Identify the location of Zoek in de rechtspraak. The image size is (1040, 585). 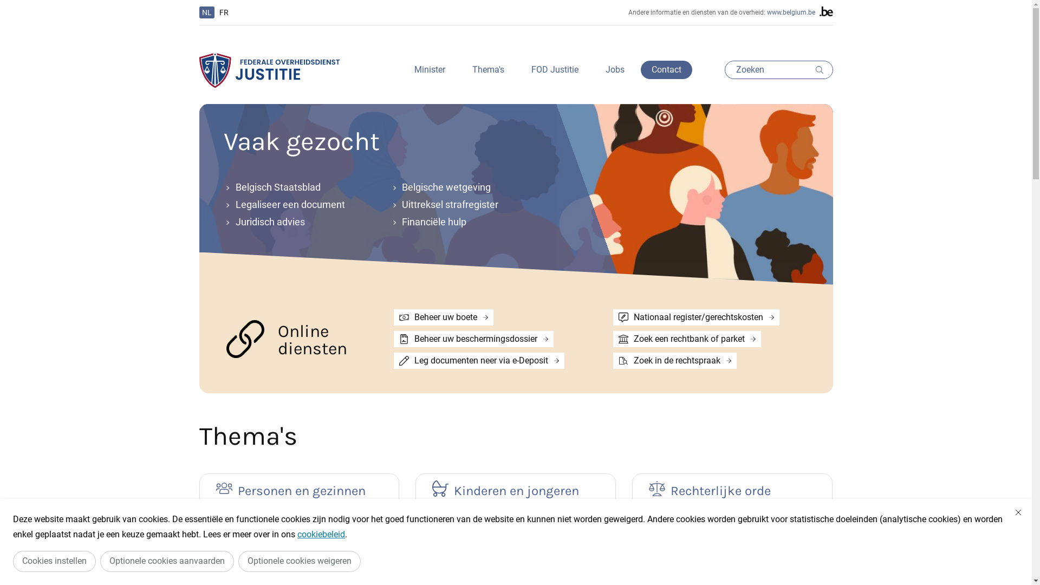
(675, 361).